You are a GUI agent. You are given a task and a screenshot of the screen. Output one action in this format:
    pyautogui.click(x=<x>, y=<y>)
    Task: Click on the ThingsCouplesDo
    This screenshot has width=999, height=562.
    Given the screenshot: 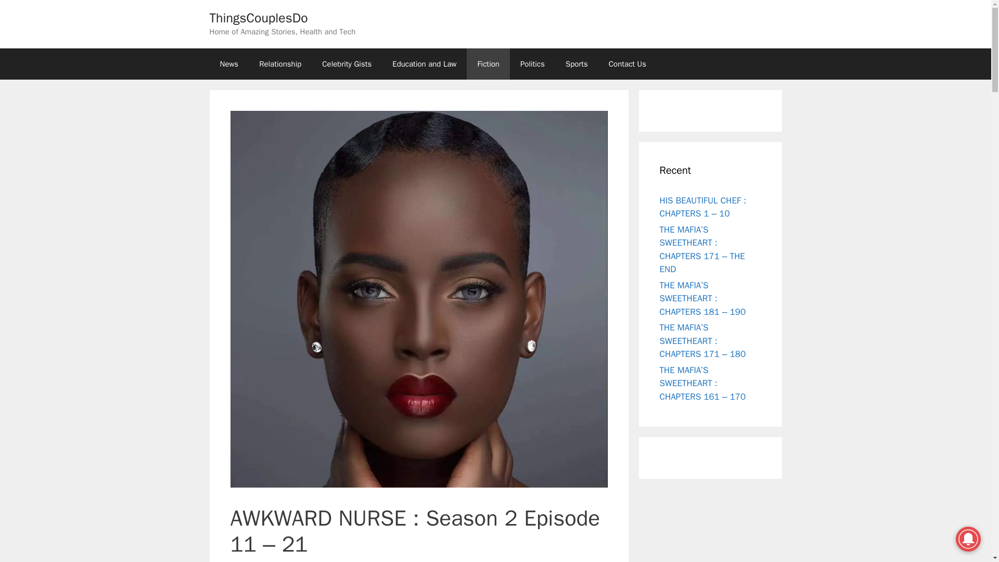 What is the action you would take?
    pyautogui.click(x=258, y=18)
    